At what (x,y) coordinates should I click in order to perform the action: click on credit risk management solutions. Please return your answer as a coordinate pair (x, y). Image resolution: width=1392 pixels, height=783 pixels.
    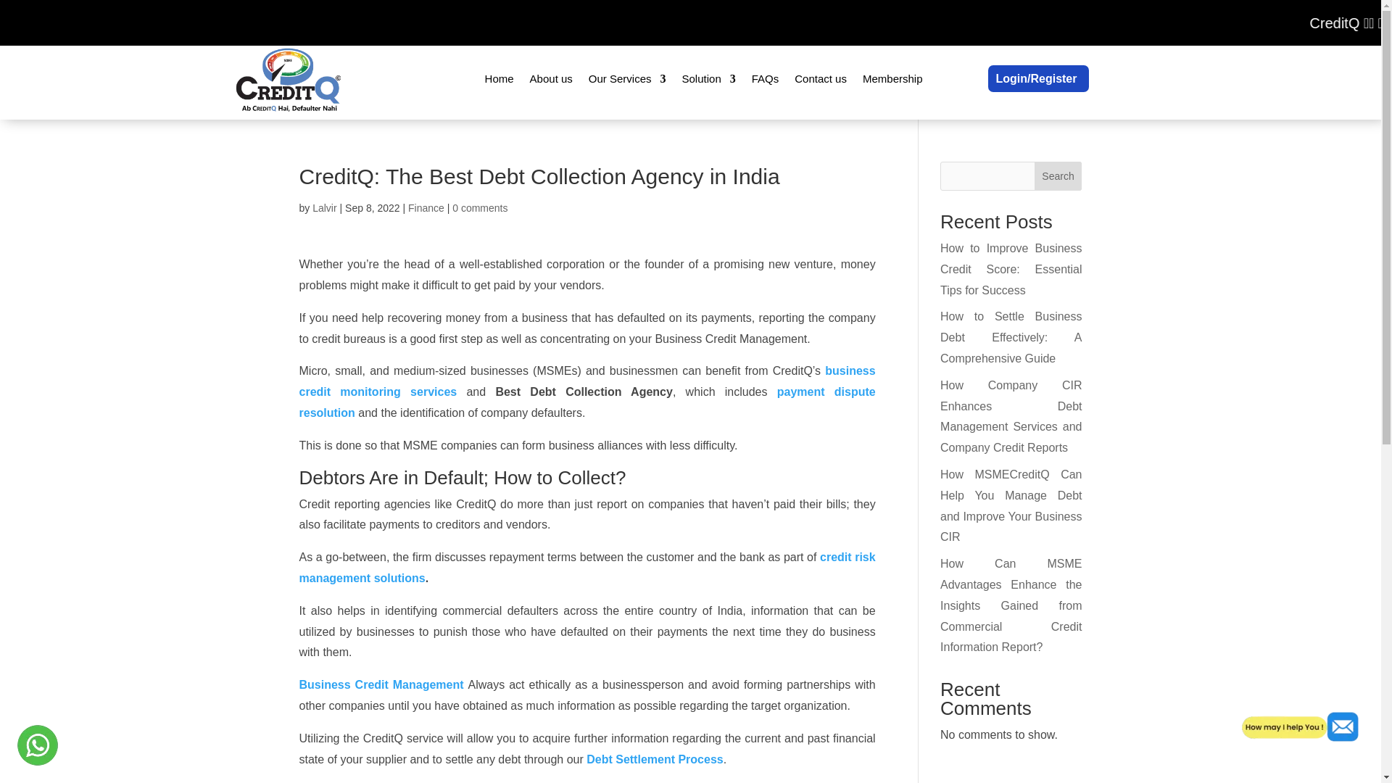
    Looking at the image, I should click on (587, 567).